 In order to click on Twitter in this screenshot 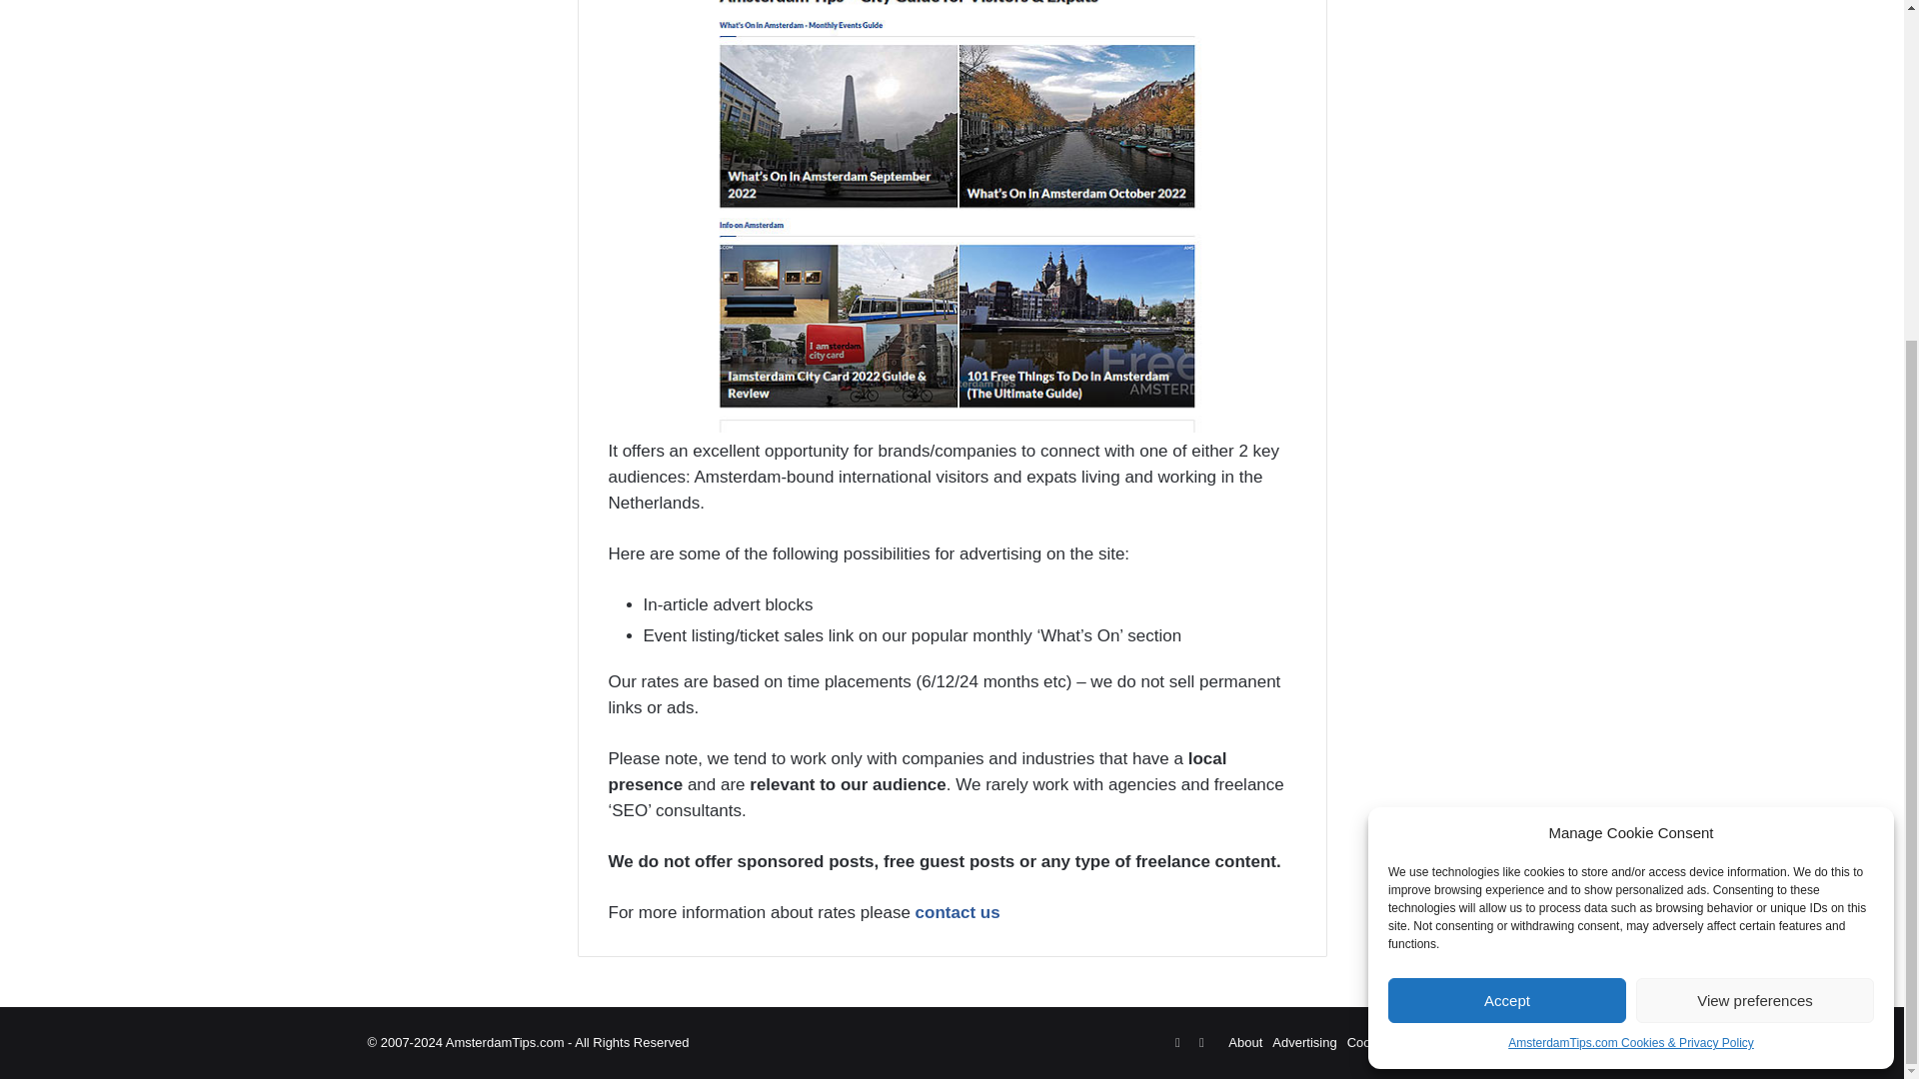, I will do `click(1177, 1043)`.